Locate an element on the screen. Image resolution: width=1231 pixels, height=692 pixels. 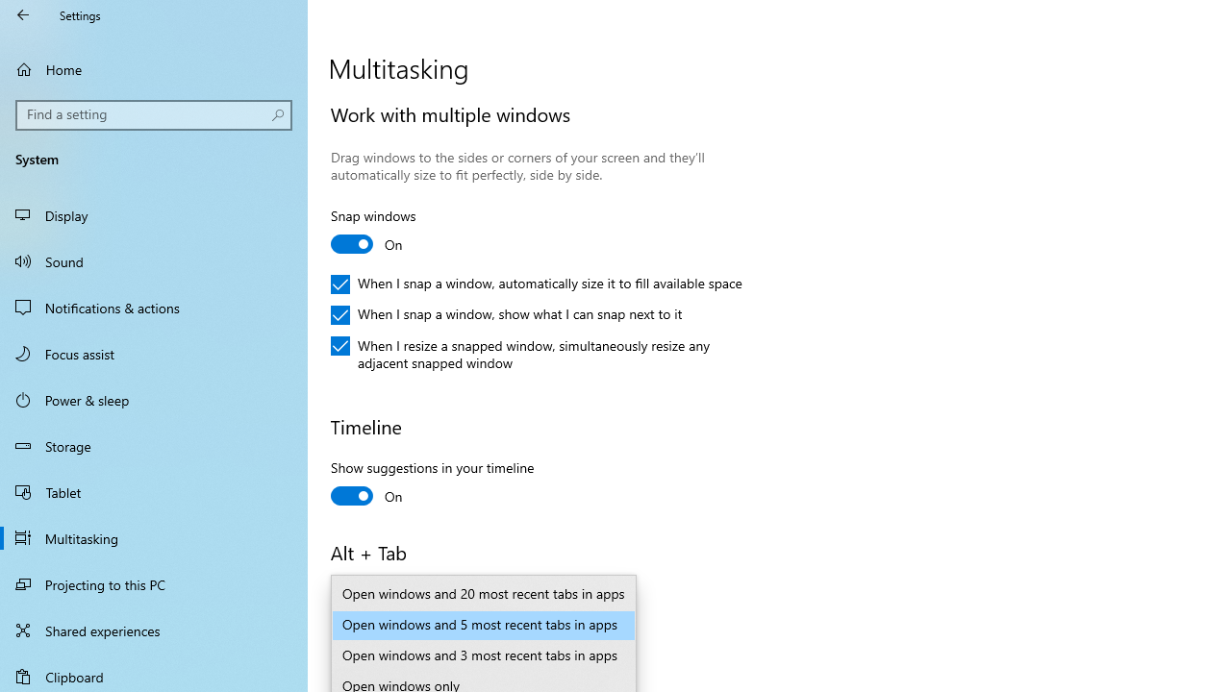
Projecting to this PC is located at coordinates (154, 584).